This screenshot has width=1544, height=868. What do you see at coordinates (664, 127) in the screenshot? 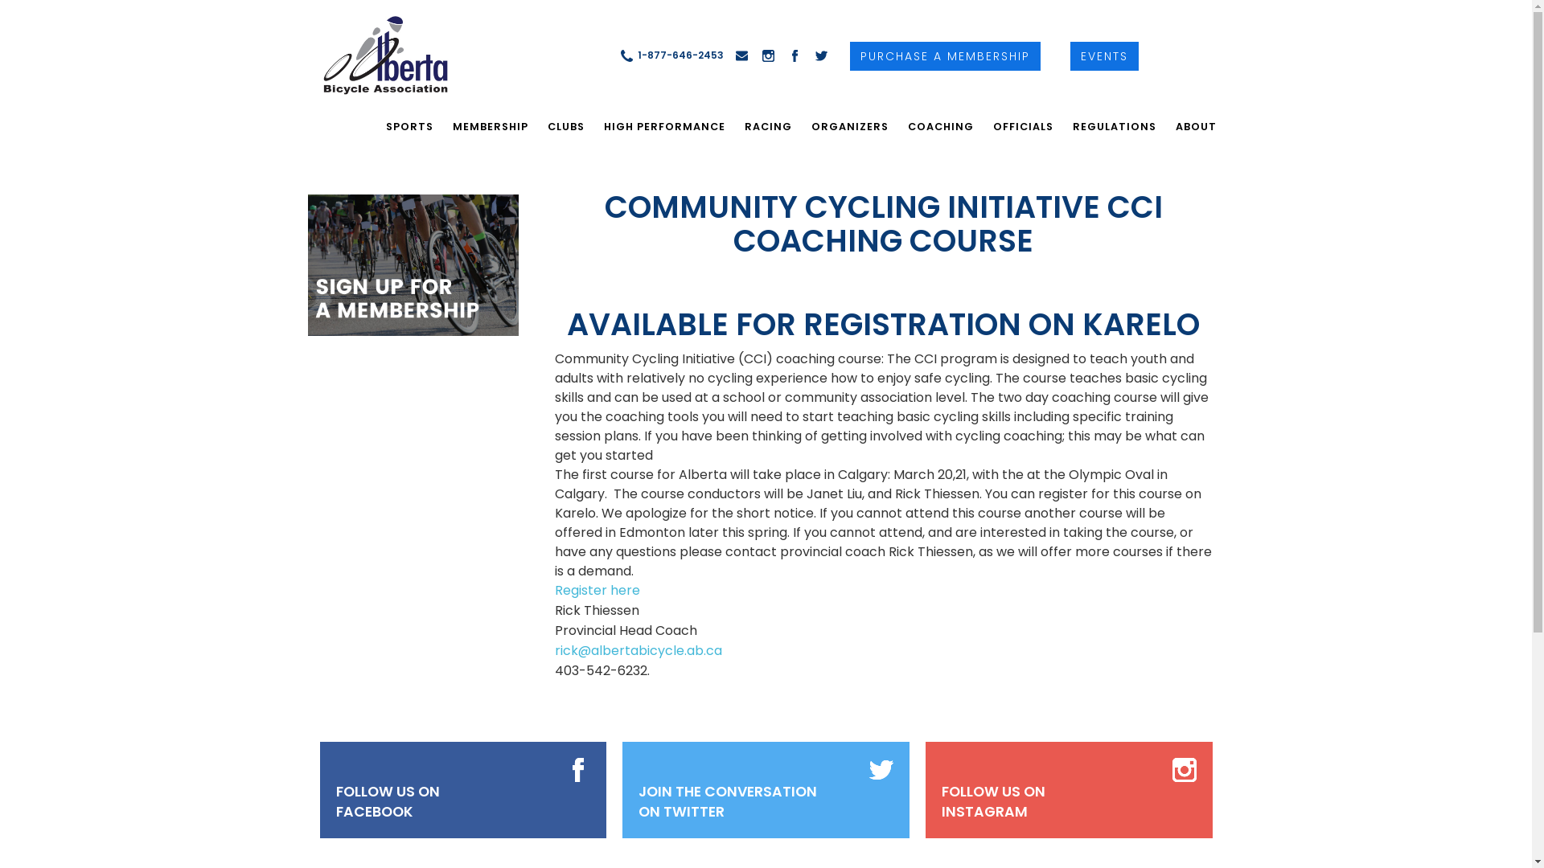
I see `HIGH PERFORMANCE` at bounding box center [664, 127].